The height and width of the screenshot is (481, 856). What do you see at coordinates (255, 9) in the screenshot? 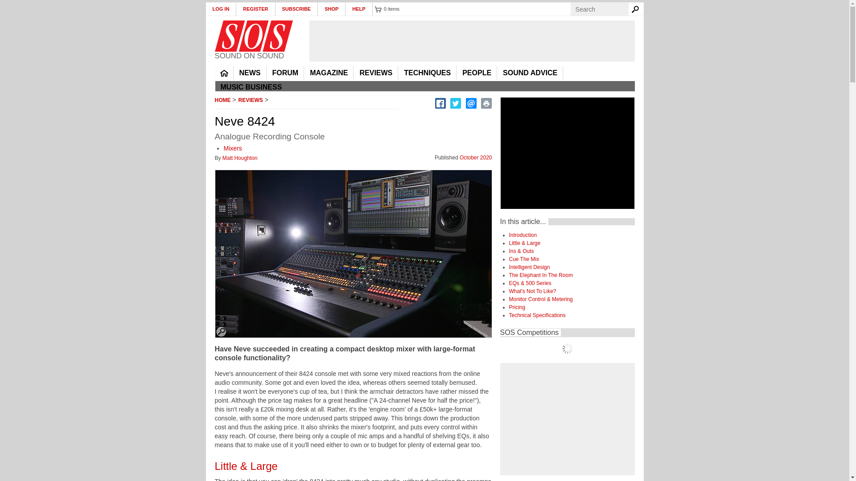
I see `REGISTER` at bounding box center [255, 9].